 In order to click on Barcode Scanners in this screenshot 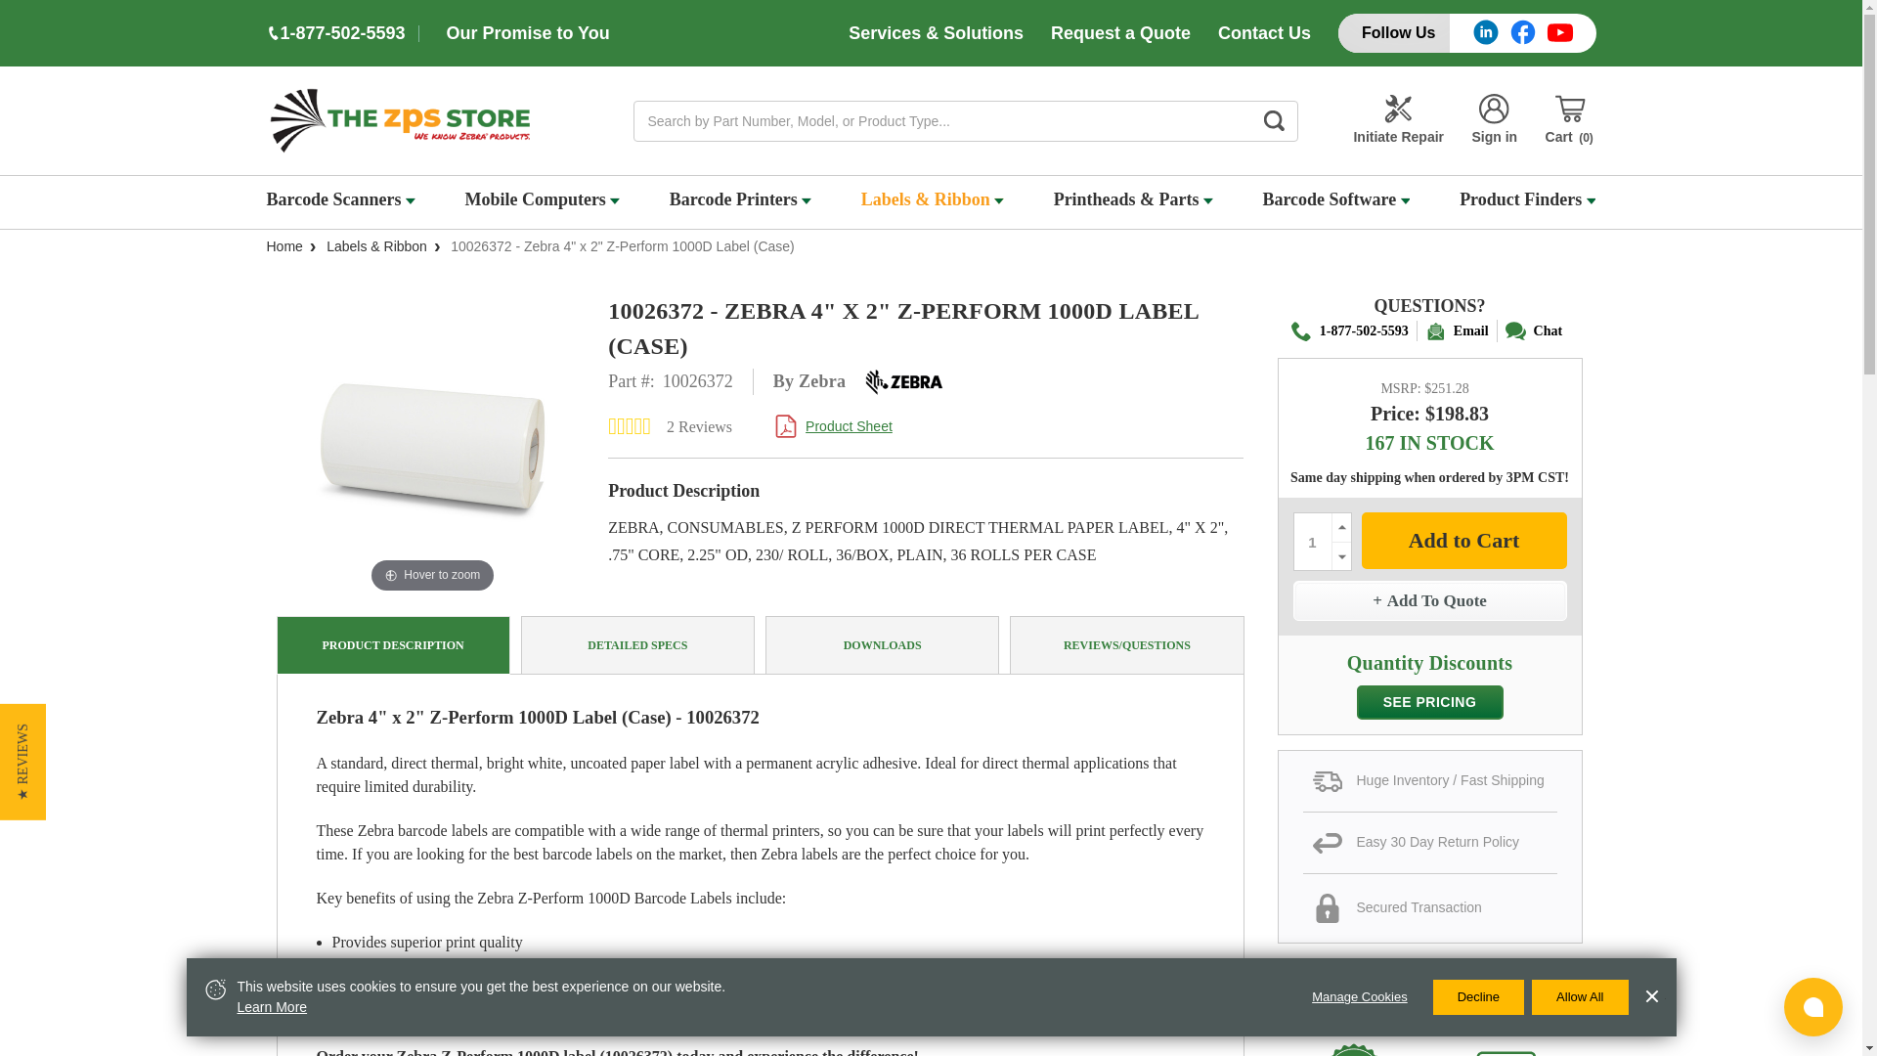, I will do `click(340, 202)`.